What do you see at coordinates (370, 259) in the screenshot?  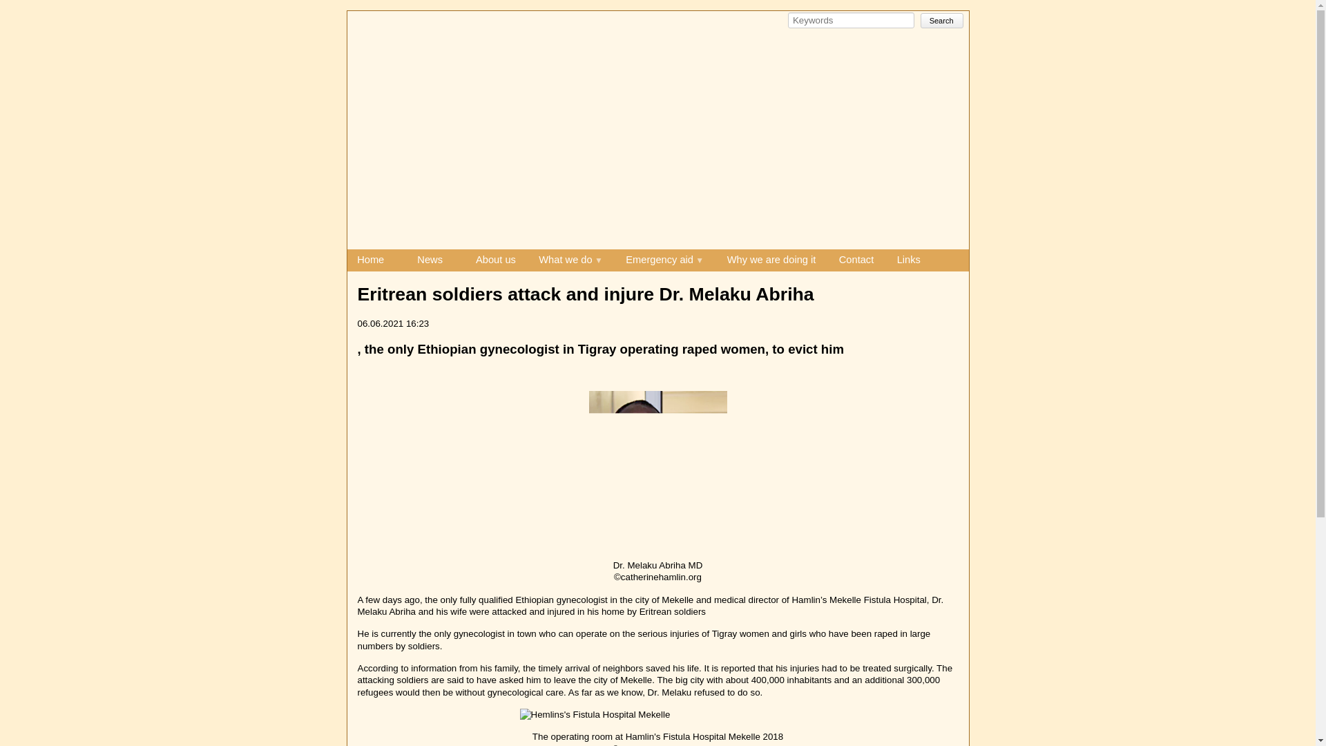 I see `Home` at bounding box center [370, 259].